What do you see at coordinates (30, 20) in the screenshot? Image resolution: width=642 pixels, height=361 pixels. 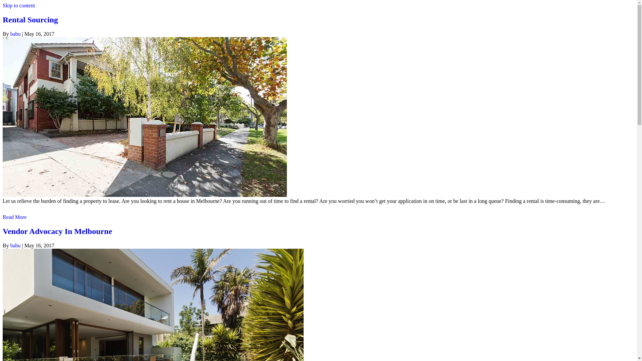 I see `Rental Sourcing` at bounding box center [30, 20].